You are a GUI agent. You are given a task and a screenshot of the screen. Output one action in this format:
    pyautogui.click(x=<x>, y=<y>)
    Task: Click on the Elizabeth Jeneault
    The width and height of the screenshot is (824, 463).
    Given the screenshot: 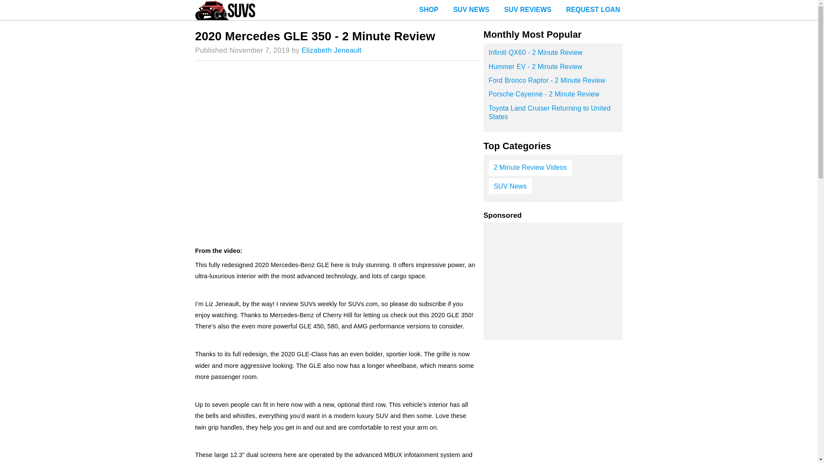 What is the action you would take?
    pyautogui.click(x=331, y=51)
    